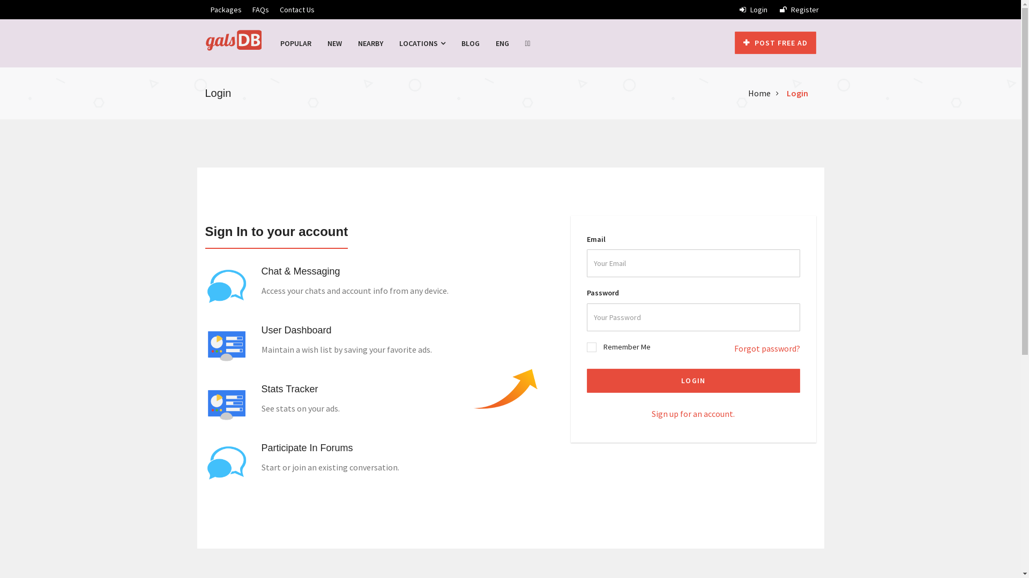 The height and width of the screenshot is (578, 1029). Describe the element at coordinates (799, 10) in the screenshot. I see `Register` at that location.